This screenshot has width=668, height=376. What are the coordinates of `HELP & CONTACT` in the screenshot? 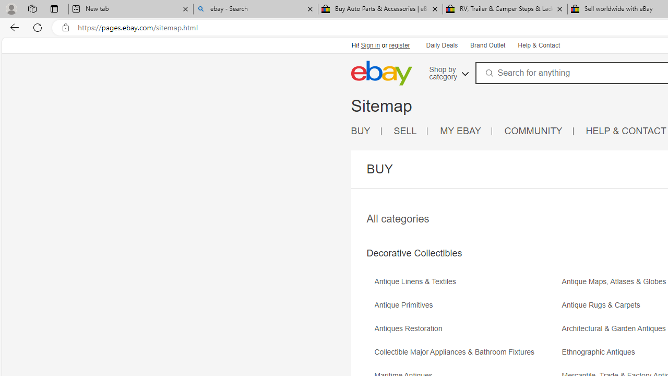 It's located at (626, 131).